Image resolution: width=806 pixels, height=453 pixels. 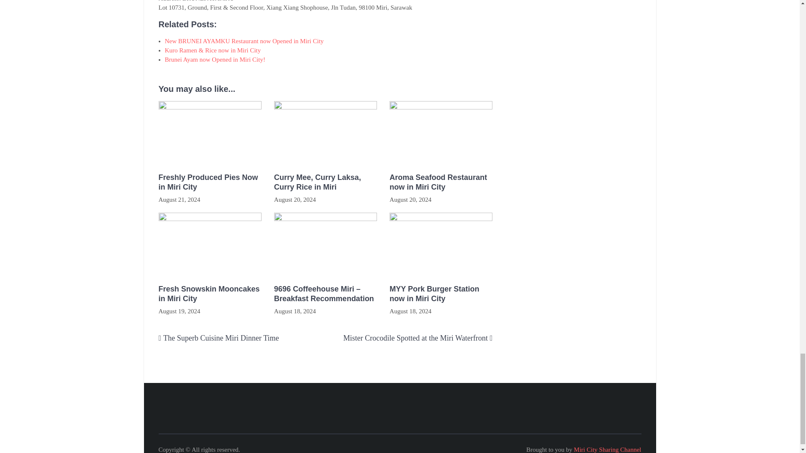 What do you see at coordinates (210, 294) in the screenshot?
I see `Fresh Snowskin Mooncakes in Miri City` at bounding box center [210, 294].